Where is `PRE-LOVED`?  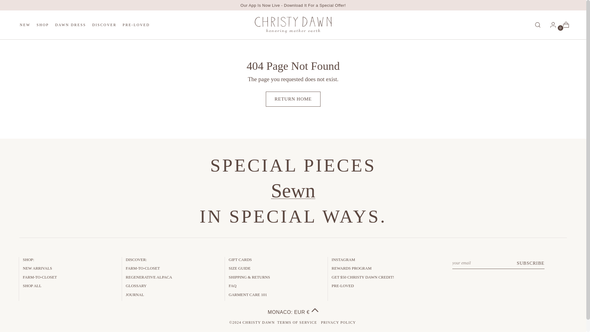 PRE-LOVED is located at coordinates (136, 25).